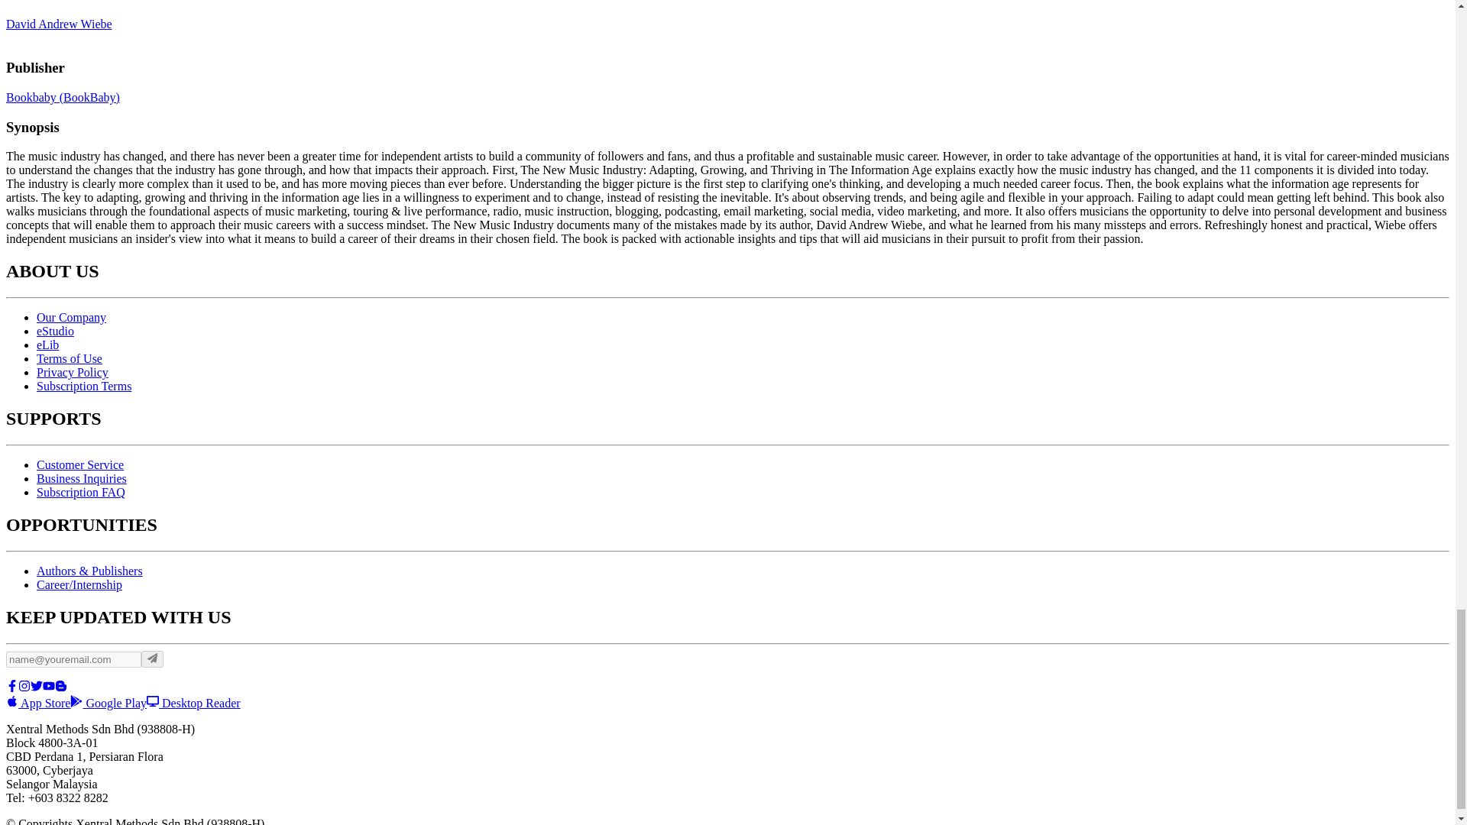 Image resolution: width=1467 pixels, height=825 pixels. What do you see at coordinates (70, 359) in the screenshot?
I see `Terms of Use` at bounding box center [70, 359].